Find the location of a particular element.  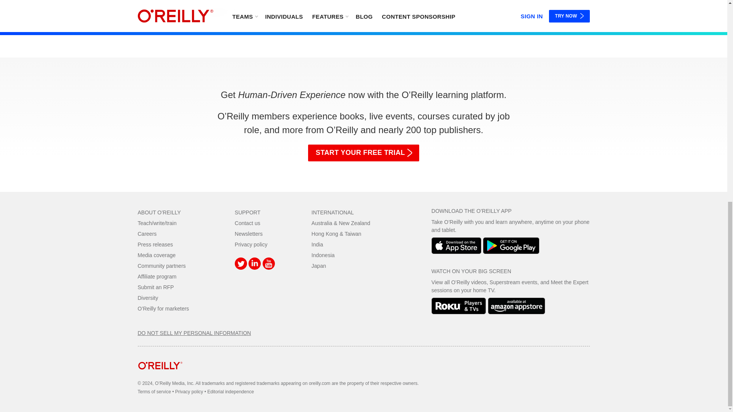

Submit an RFP is located at coordinates (156, 287).